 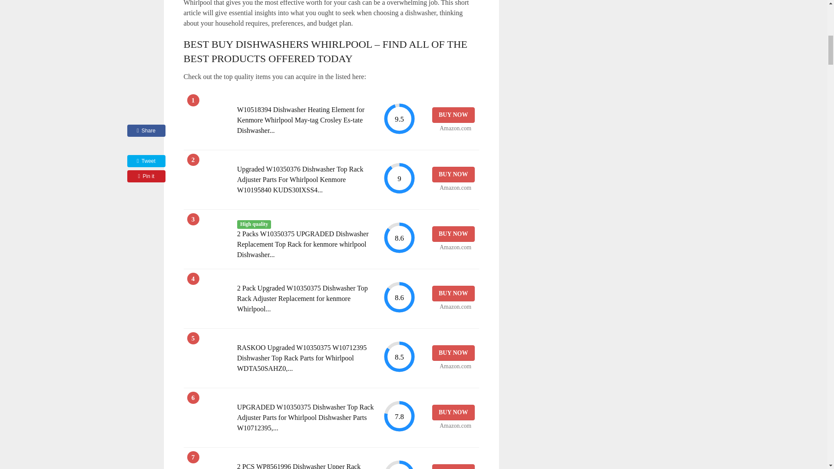 What do you see at coordinates (399, 238) in the screenshot?
I see `8.6` at bounding box center [399, 238].